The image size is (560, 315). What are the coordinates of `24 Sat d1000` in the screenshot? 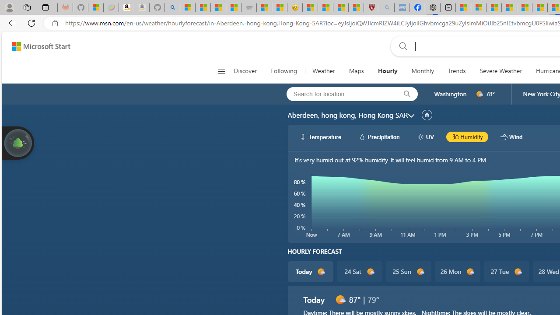 It's located at (360, 271).